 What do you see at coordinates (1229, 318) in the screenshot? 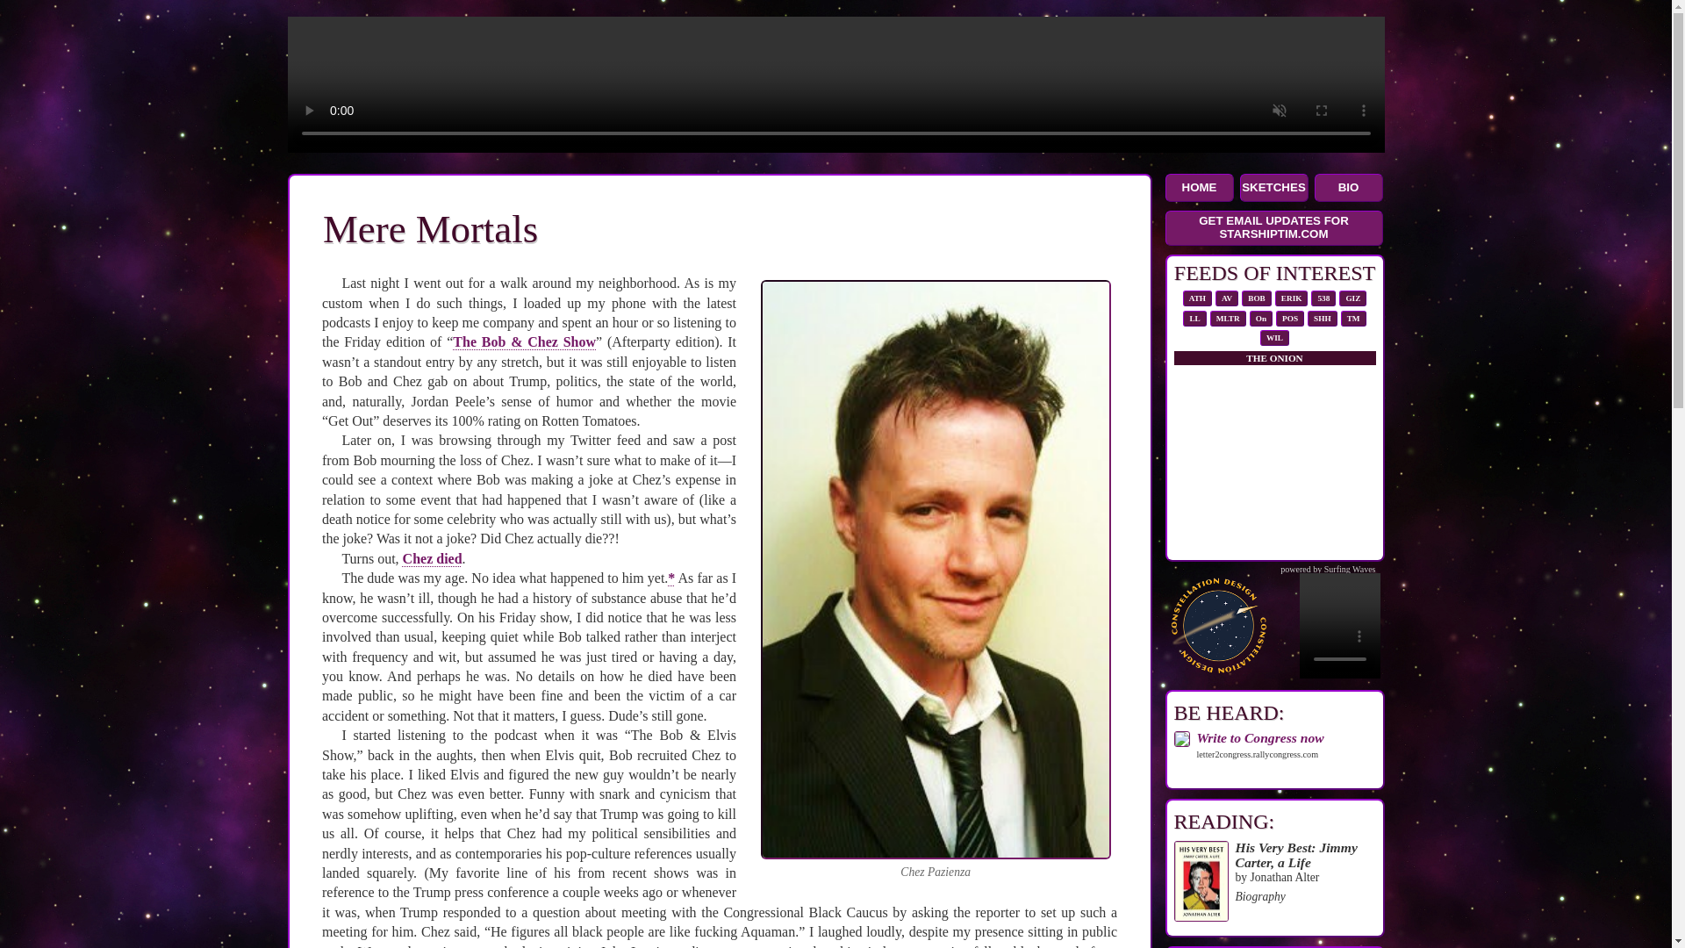
I see `MLTR` at bounding box center [1229, 318].